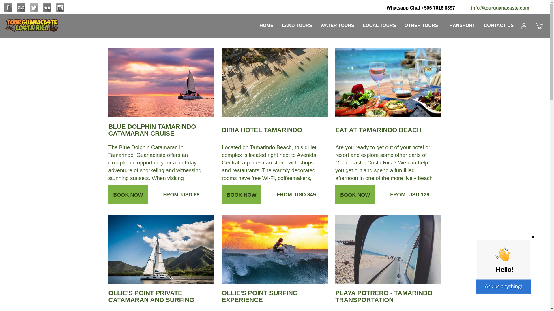  Describe the element at coordinates (379, 23) in the screenshot. I see `LOCAL TOURS` at that location.